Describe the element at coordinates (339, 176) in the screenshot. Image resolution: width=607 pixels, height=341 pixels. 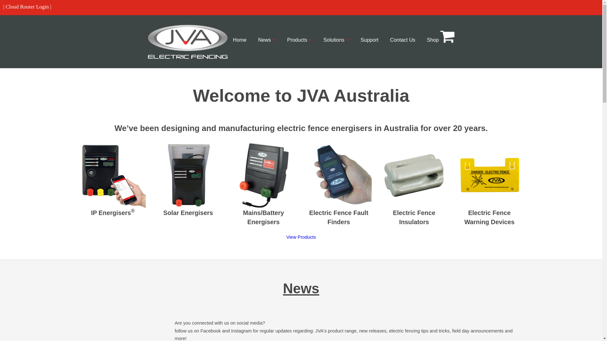
I see `JVA Technologies Mains Battery IP Energiser` at that location.